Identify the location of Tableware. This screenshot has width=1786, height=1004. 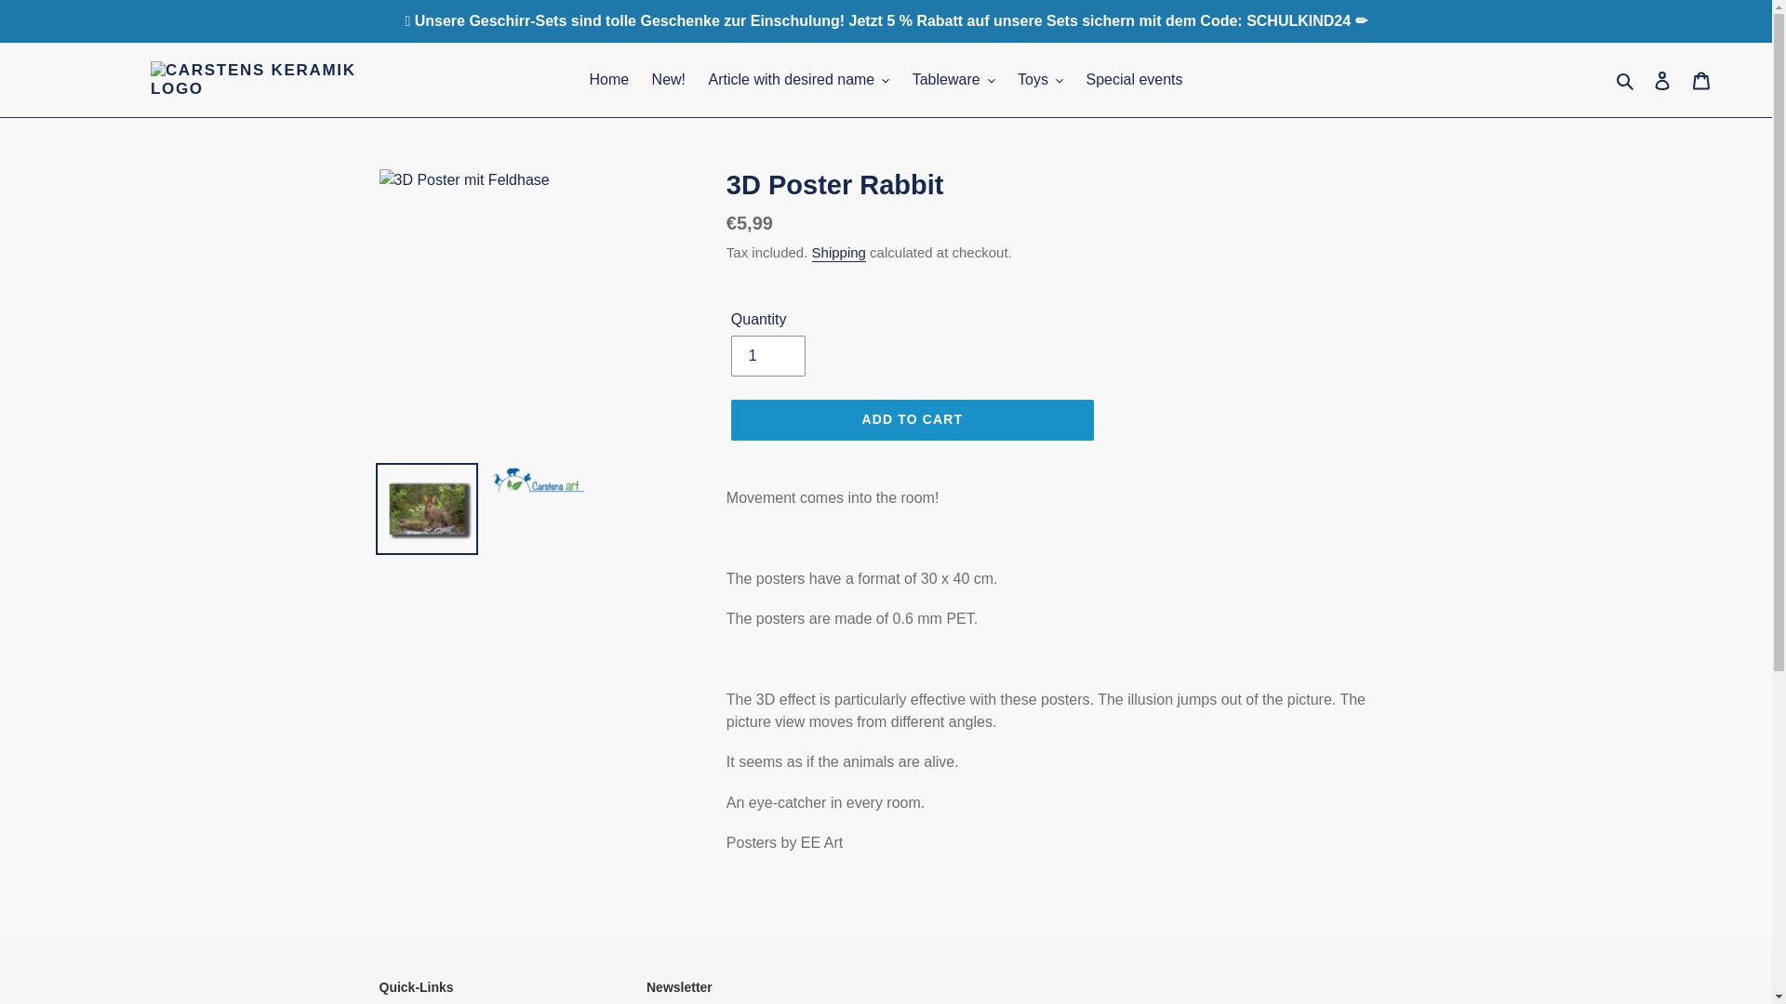
(953, 80).